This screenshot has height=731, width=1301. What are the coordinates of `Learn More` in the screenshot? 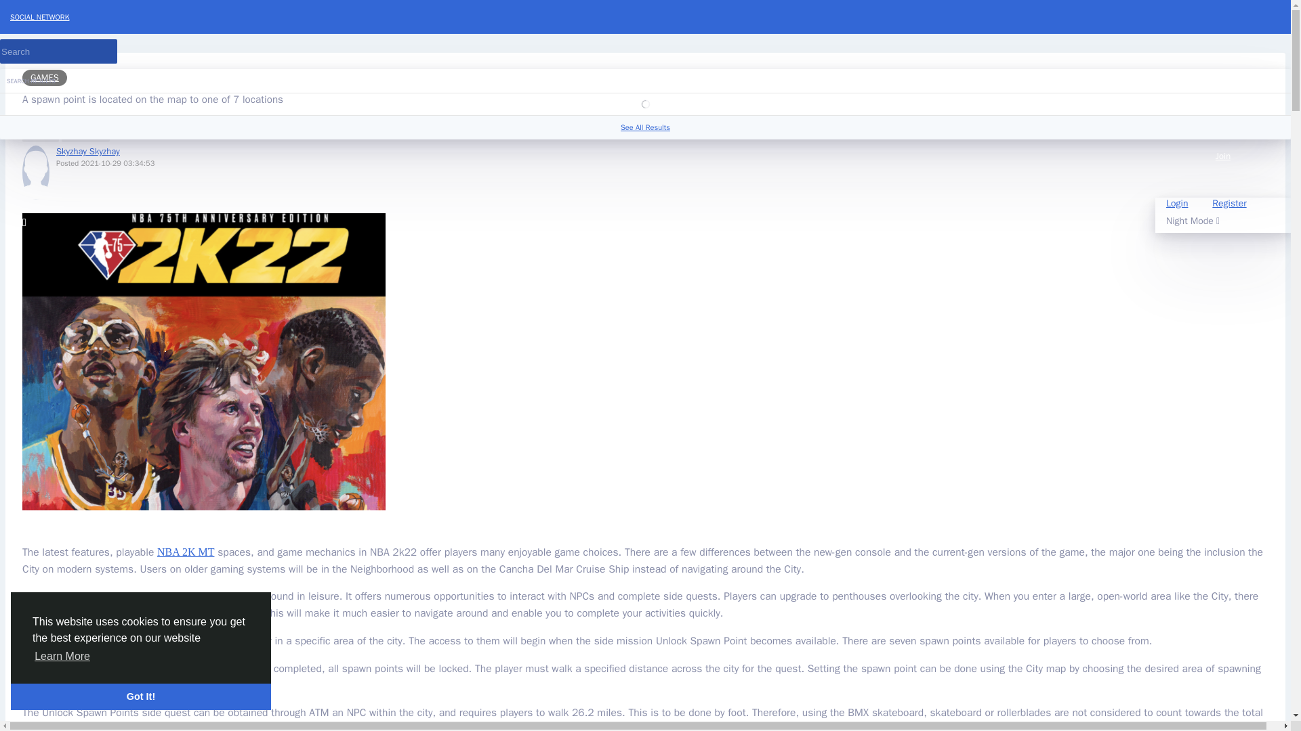 It's located at (62, 656).